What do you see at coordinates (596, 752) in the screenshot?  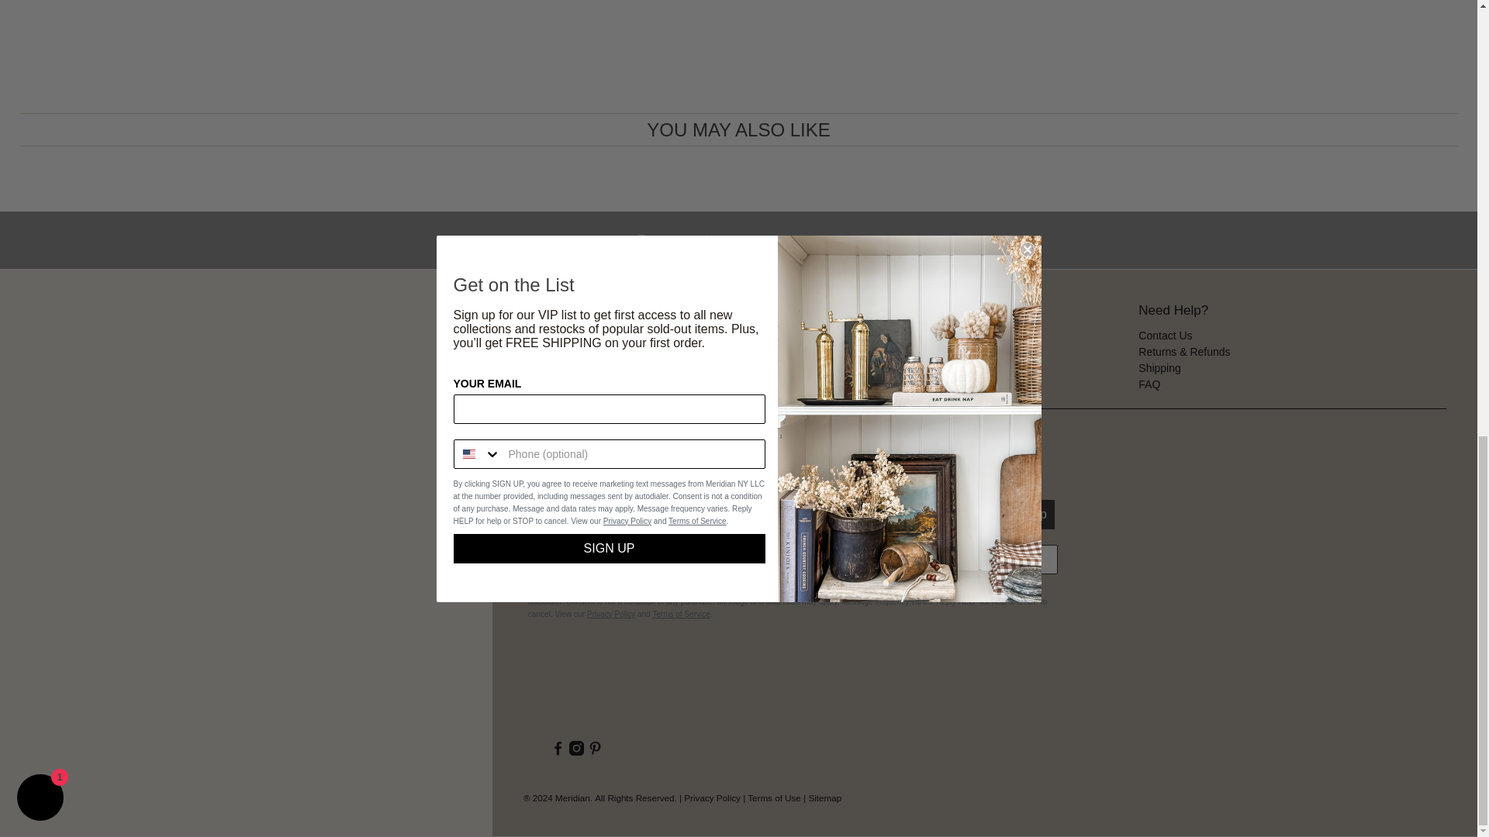 I see `Meridian on Pinterest` at bounding box center [596, 752].